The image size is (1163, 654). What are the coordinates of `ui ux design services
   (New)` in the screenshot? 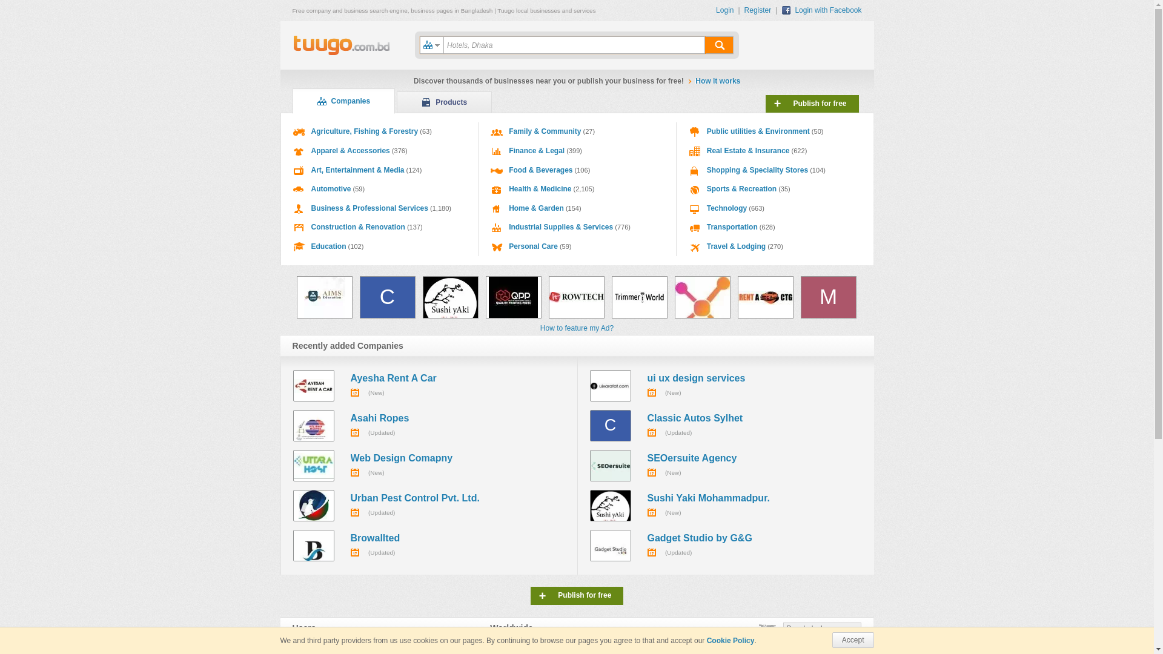 It's located at (726, 386).